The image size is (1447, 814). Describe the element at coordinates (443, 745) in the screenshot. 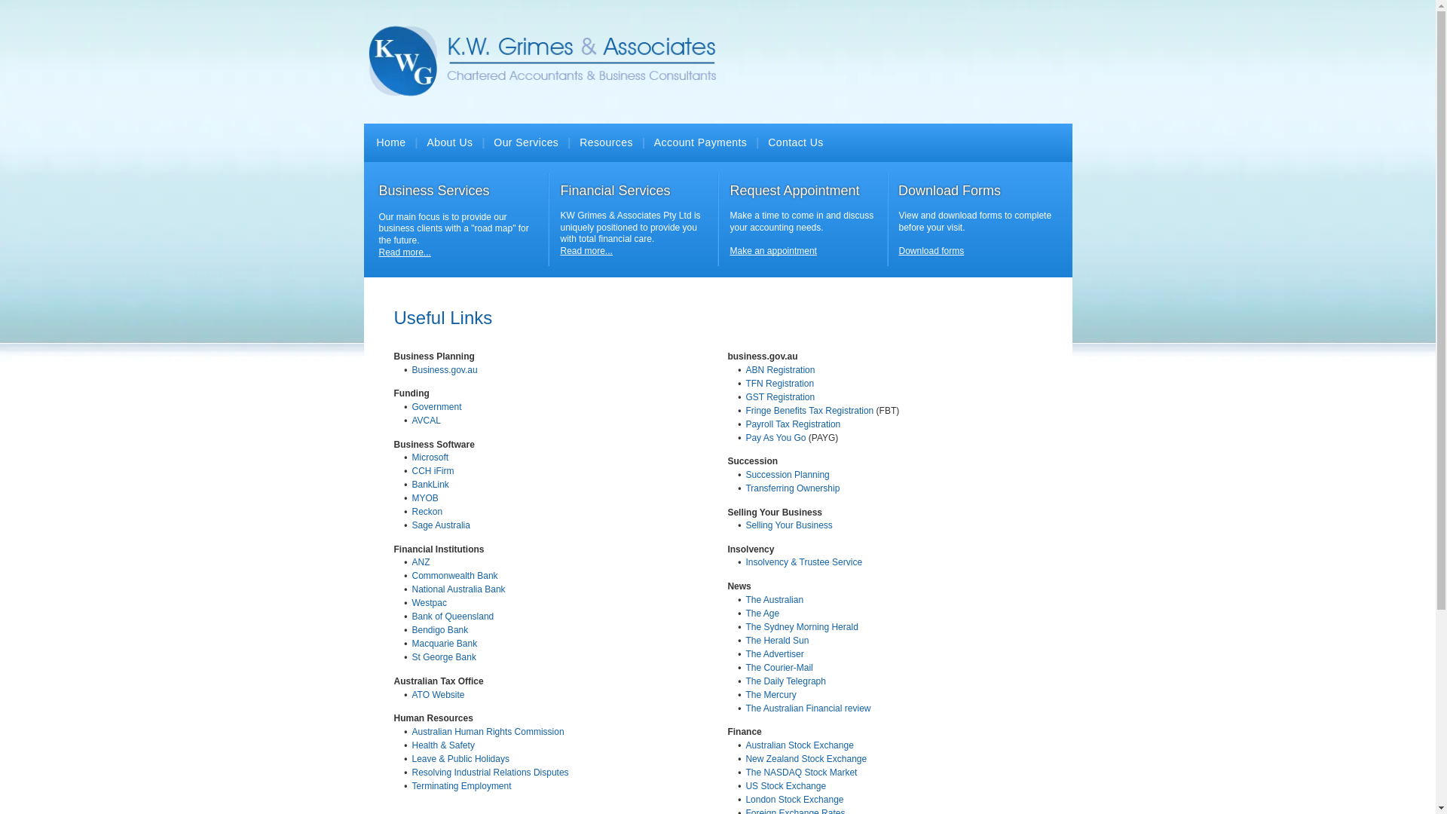

I see `Health & Safety` at that location.